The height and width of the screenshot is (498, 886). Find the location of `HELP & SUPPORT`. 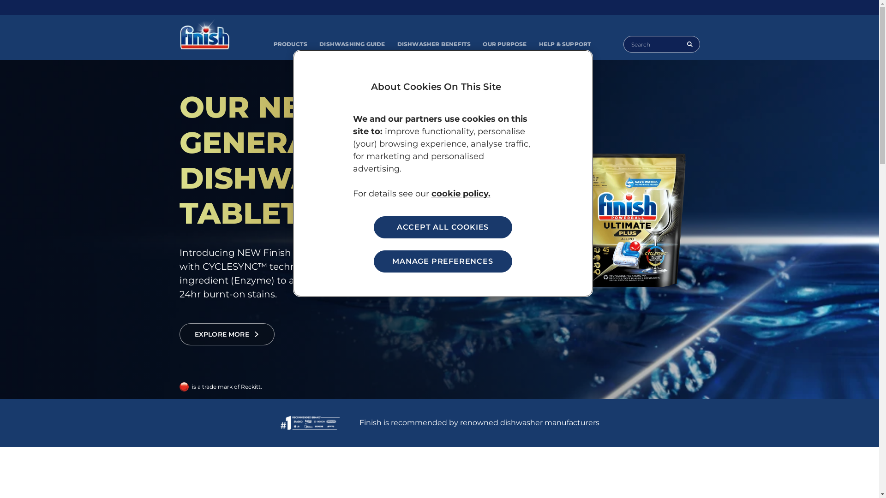

HELP & SUPPORT is located at coordinates (565, 44).